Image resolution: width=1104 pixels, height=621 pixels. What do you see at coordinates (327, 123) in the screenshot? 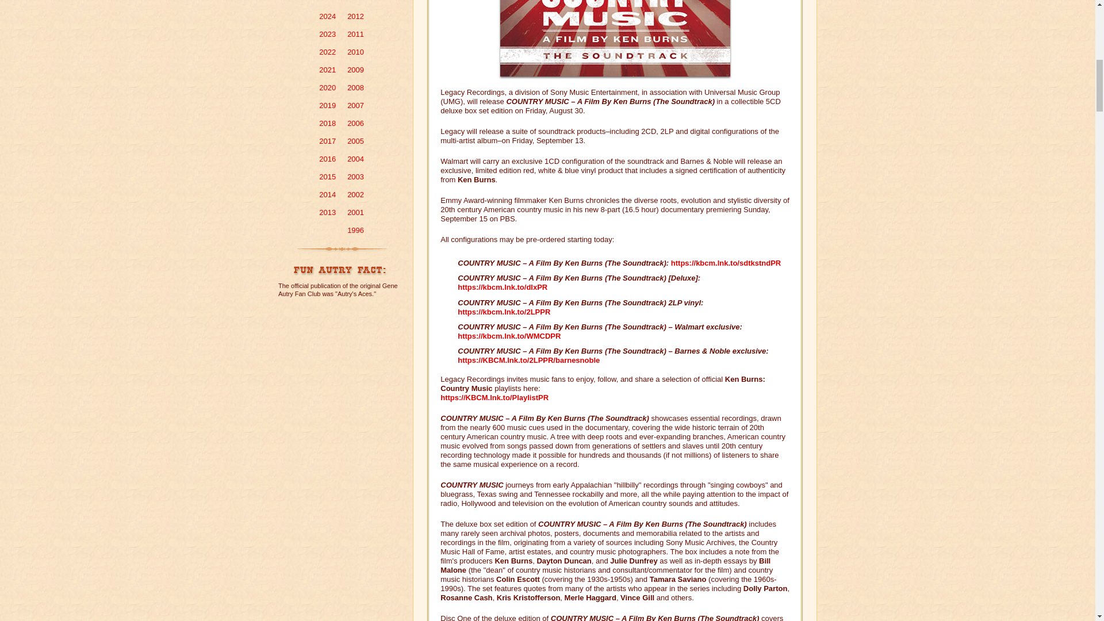
I see `2018` at bounding box center [327, 123].